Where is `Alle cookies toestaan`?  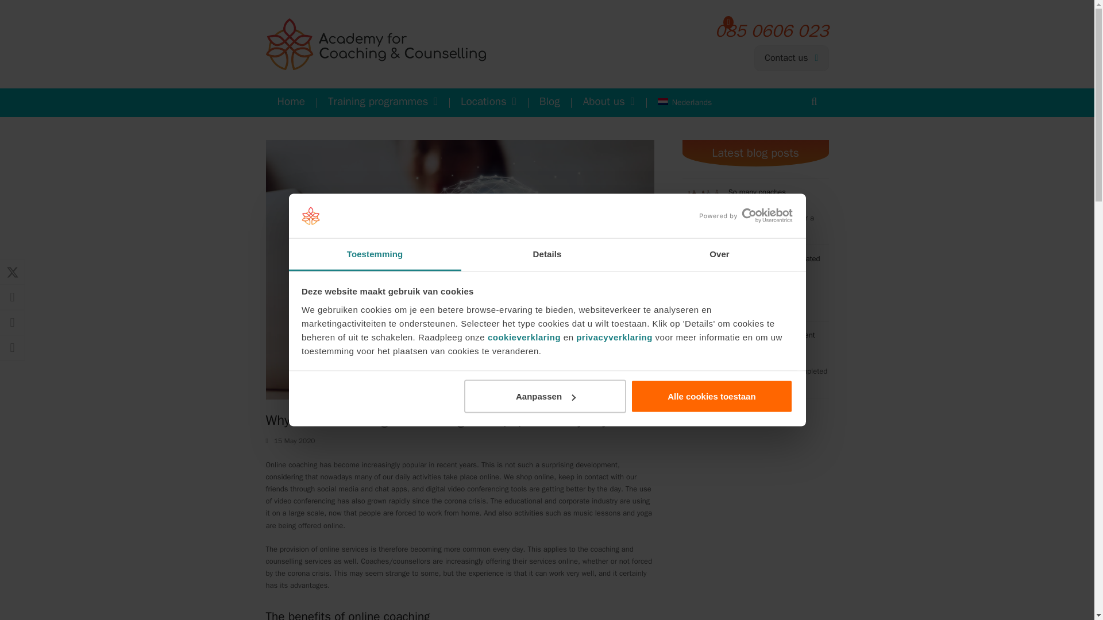 Alle cookies toestaan is located at coordinates (712, 397).